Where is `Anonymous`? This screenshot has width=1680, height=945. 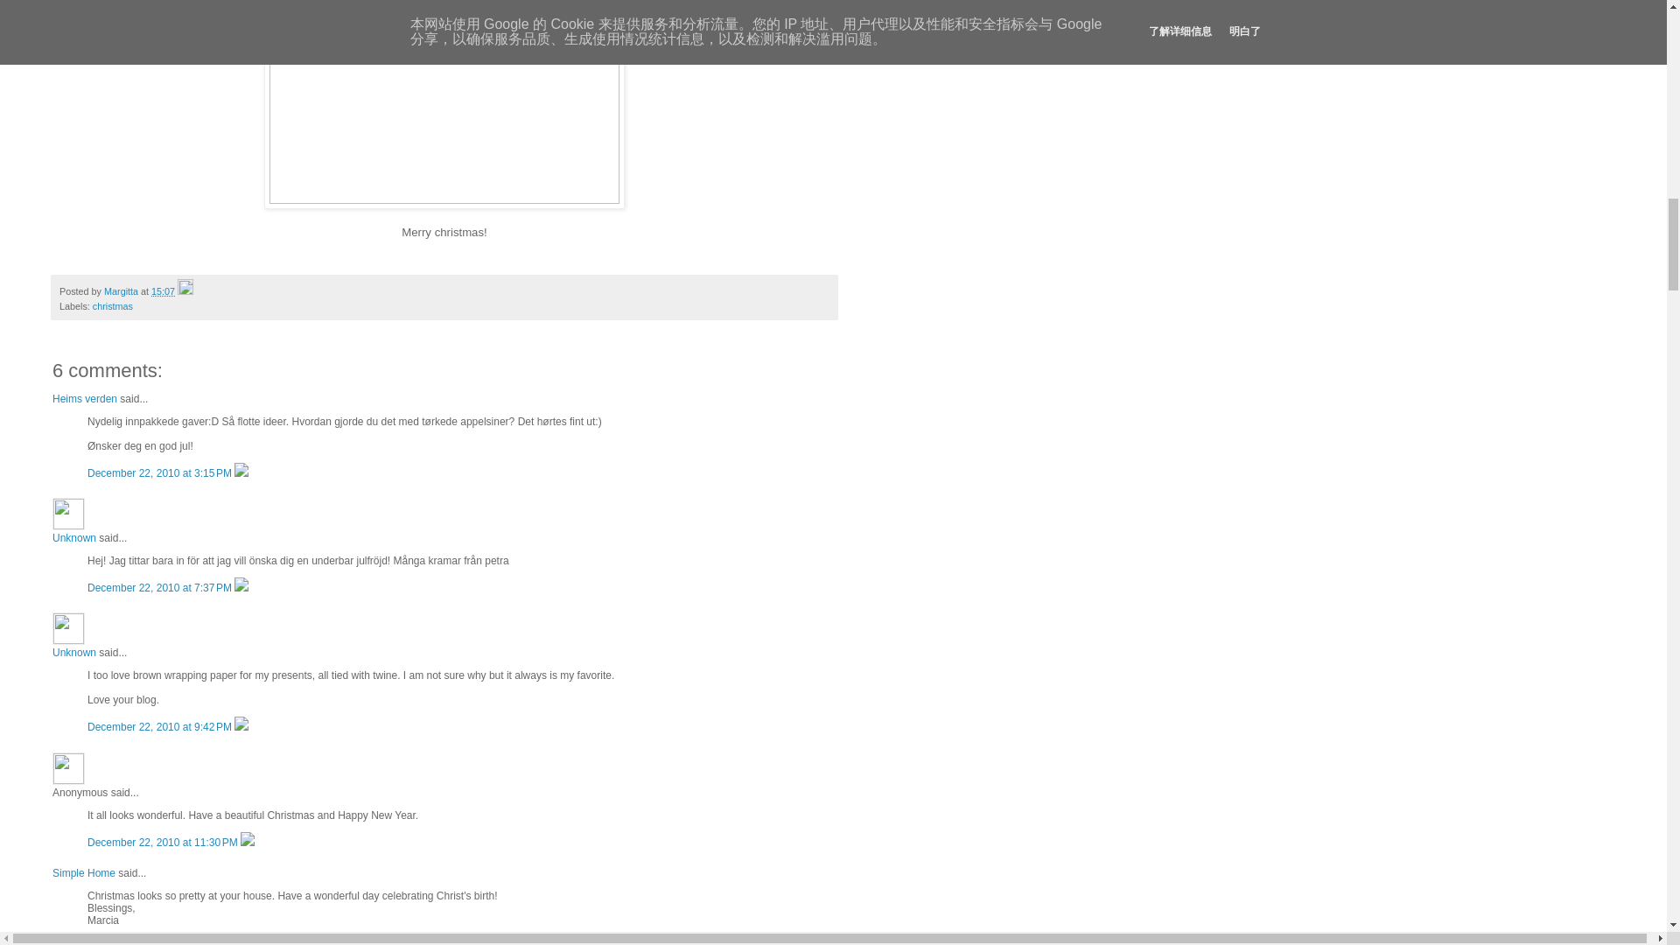 Anonymous is located at coordinates (68, 768).